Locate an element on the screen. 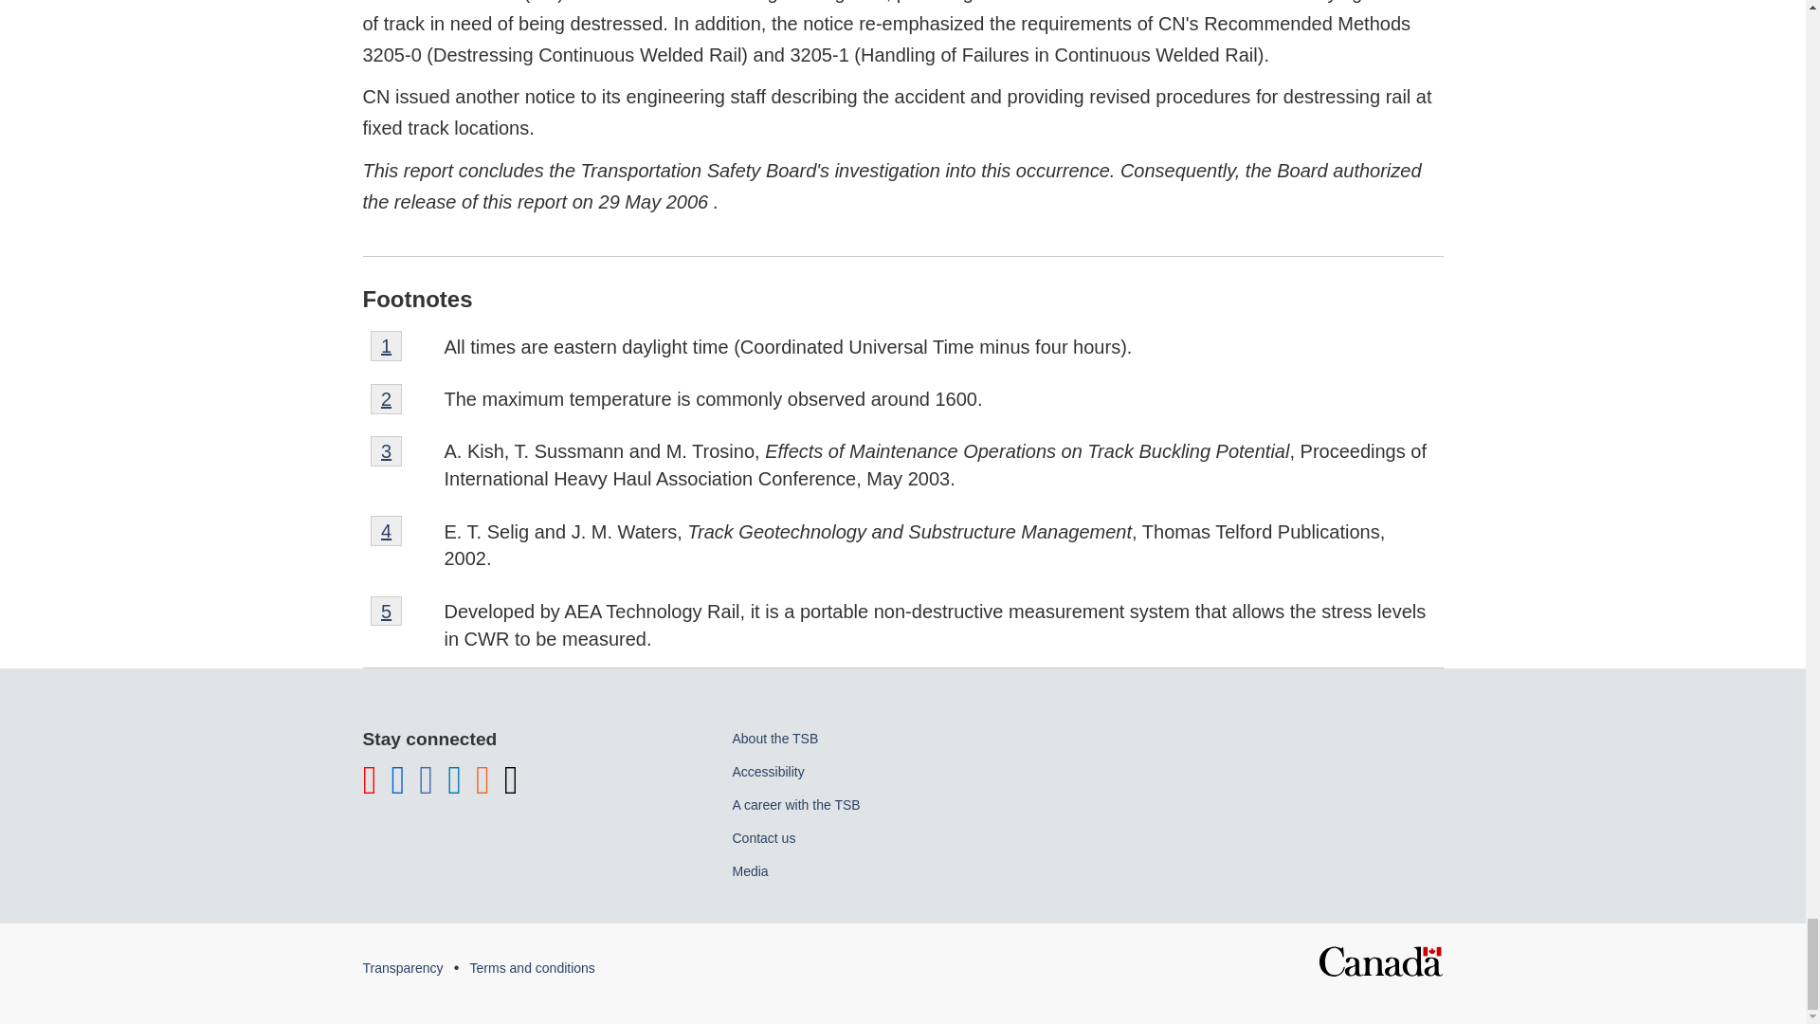  TSB Canada LinkedIn is located at coordinates (370, 789).